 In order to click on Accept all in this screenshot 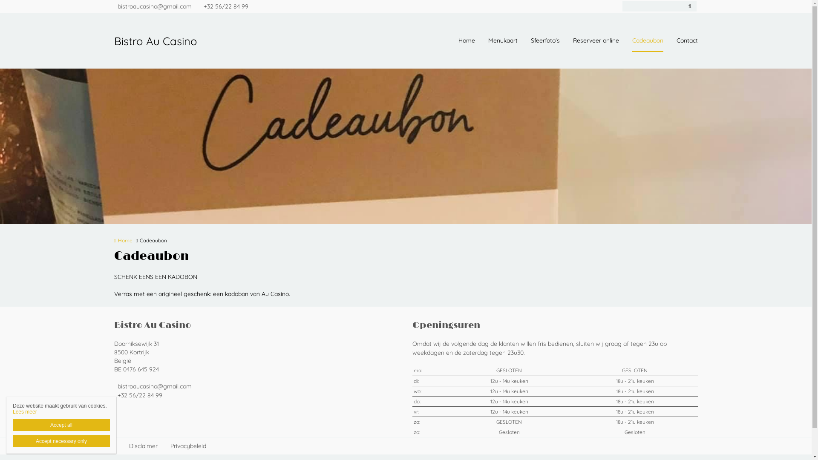, I will do `click(61, 425)`.